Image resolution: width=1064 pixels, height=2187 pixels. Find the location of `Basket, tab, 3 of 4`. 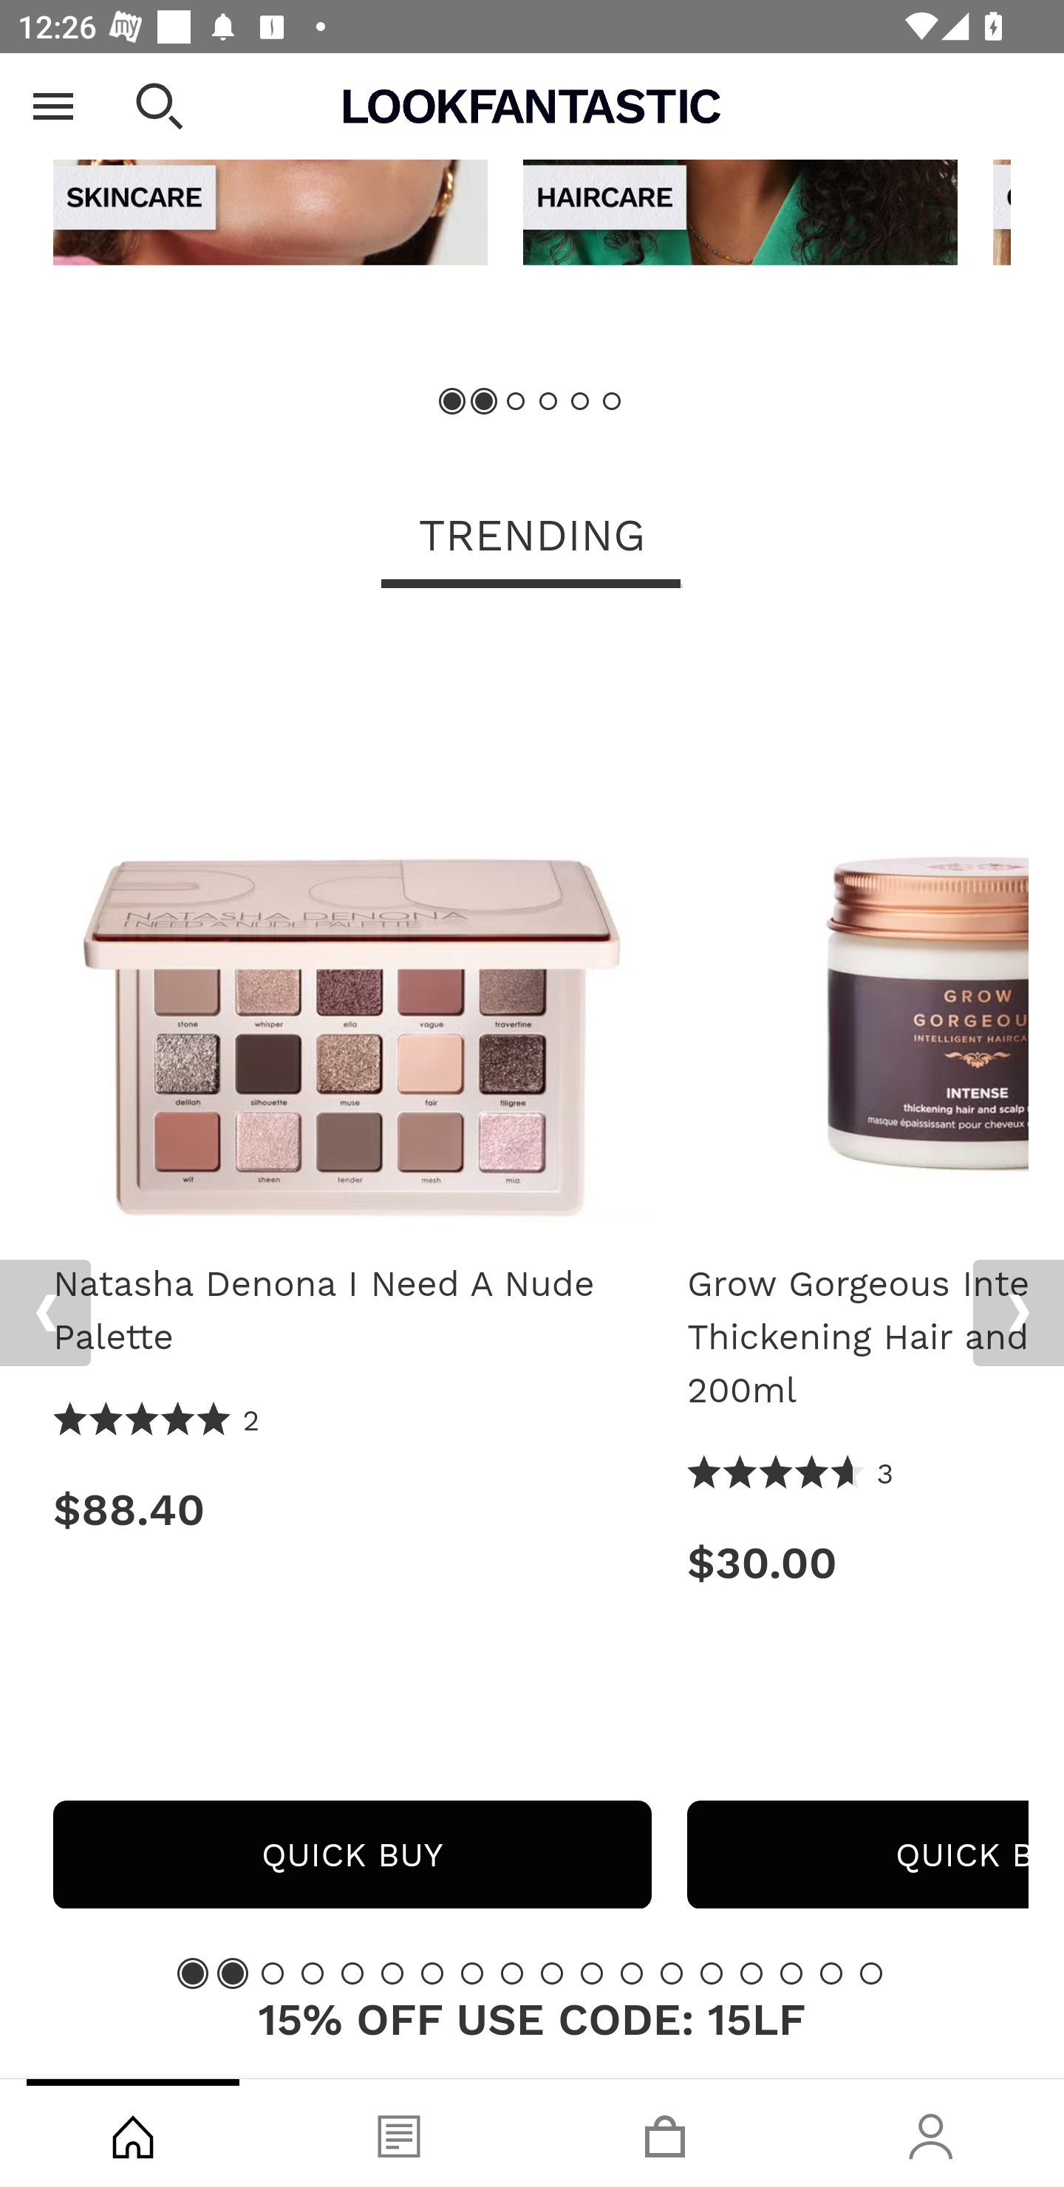

Basket, tab, 3 of 4 is located at coordinates (665, 2133).